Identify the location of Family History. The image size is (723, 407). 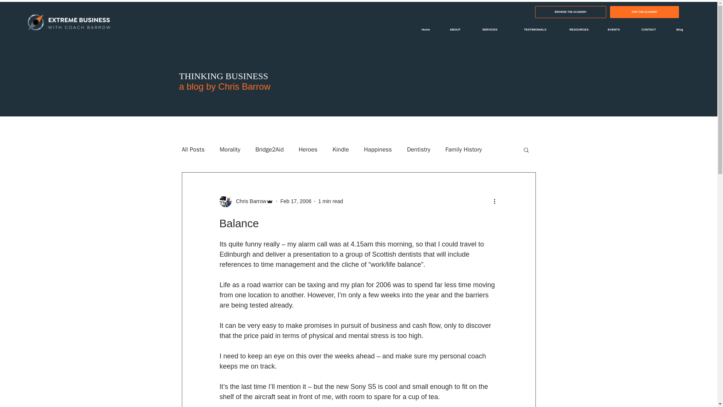
(464, 149).